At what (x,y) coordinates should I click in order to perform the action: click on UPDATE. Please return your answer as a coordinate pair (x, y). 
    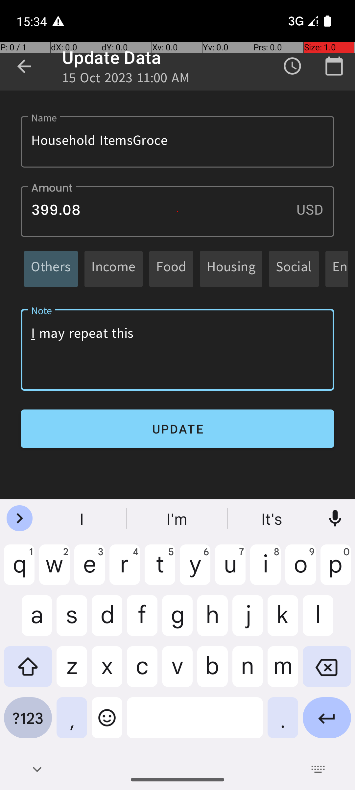
    Looking at the image, I should click on (177, 429).